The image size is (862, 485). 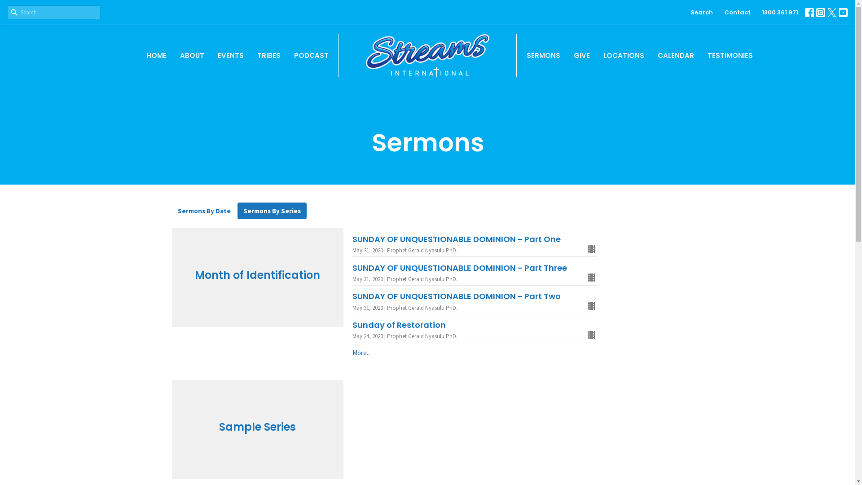 What do you see at coordinates (624, 56) in the screenshot?
I see `LOCATIONS` at bounding box center [624, 56].